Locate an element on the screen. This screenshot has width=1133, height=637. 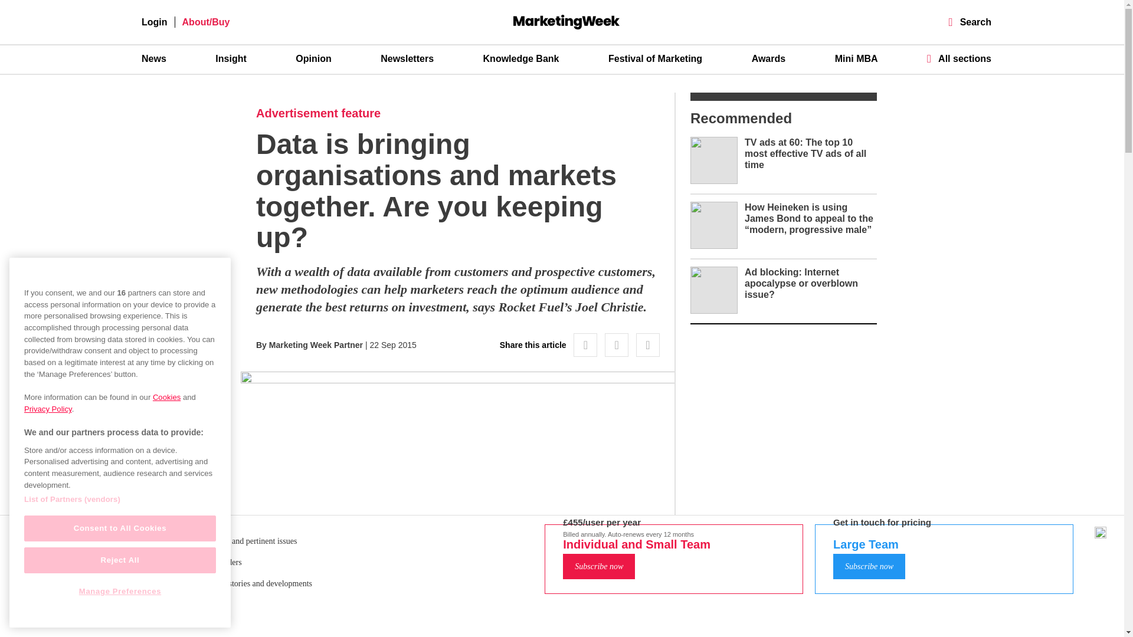
Ad blocking: Internet apocalypse or overblown issue? is located at coordinates (801, 283).